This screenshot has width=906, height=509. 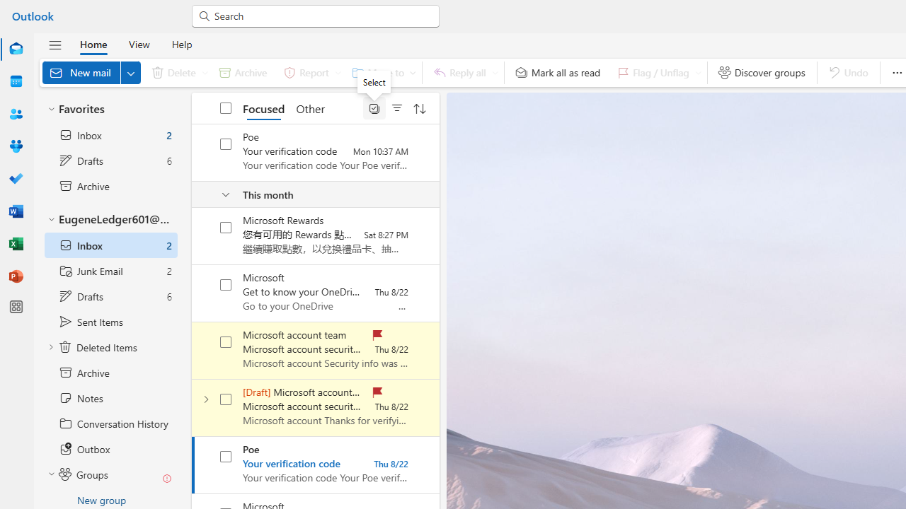 What do you see at coordinates (226, 284) in the screenshot?
I see `AutomationID: checkbox-124` at bounding box center [226, 284].